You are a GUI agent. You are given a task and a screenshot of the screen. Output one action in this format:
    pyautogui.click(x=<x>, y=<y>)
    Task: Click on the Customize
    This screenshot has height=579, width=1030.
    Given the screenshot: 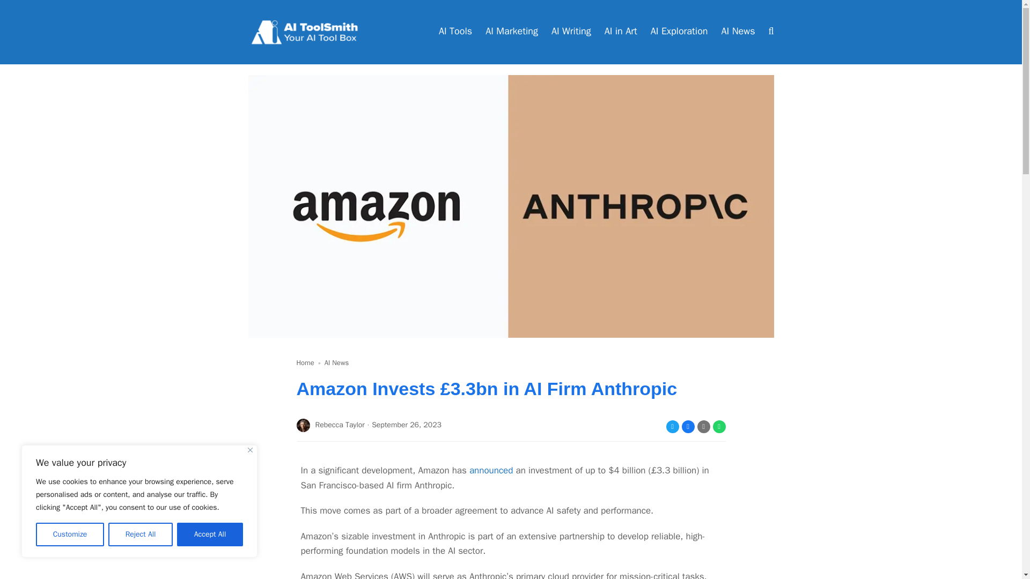 What is the action you would take?
    pyautogui.click(x=70, y=535)
    